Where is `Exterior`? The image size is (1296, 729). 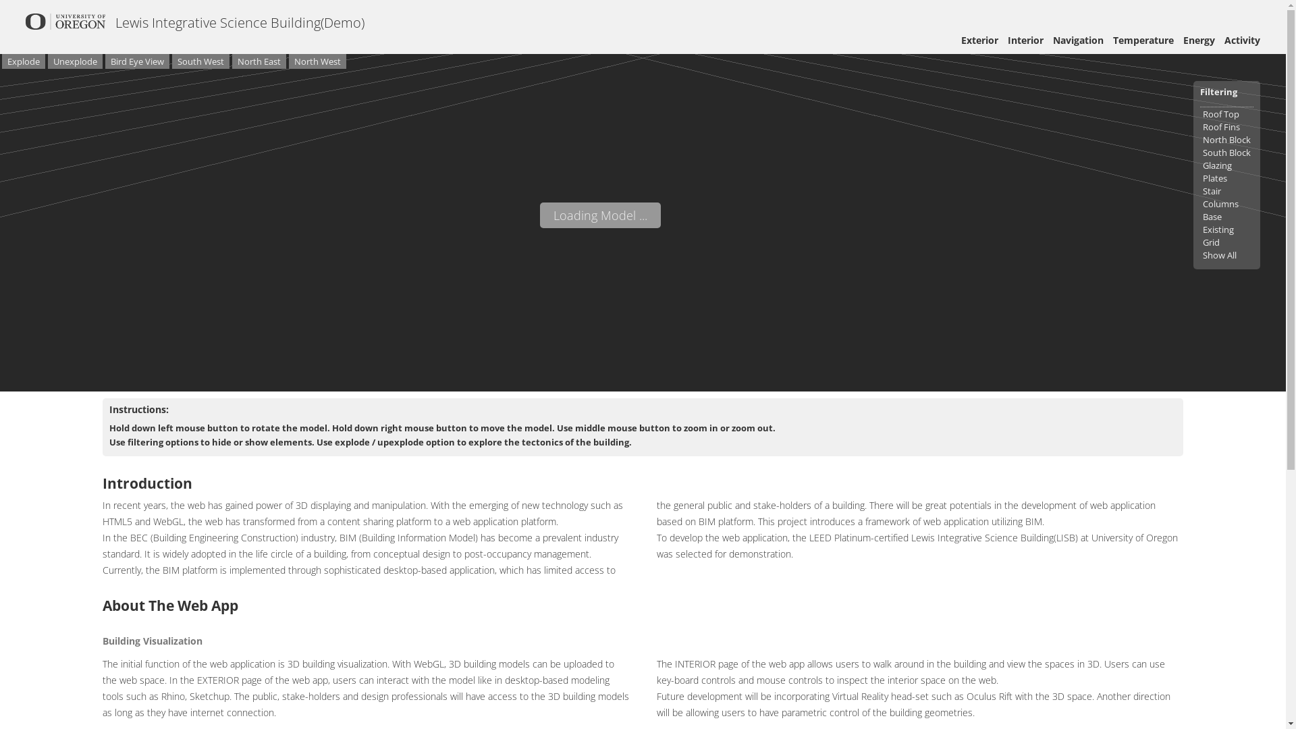 Exterior is located at coordinates (980, 40).